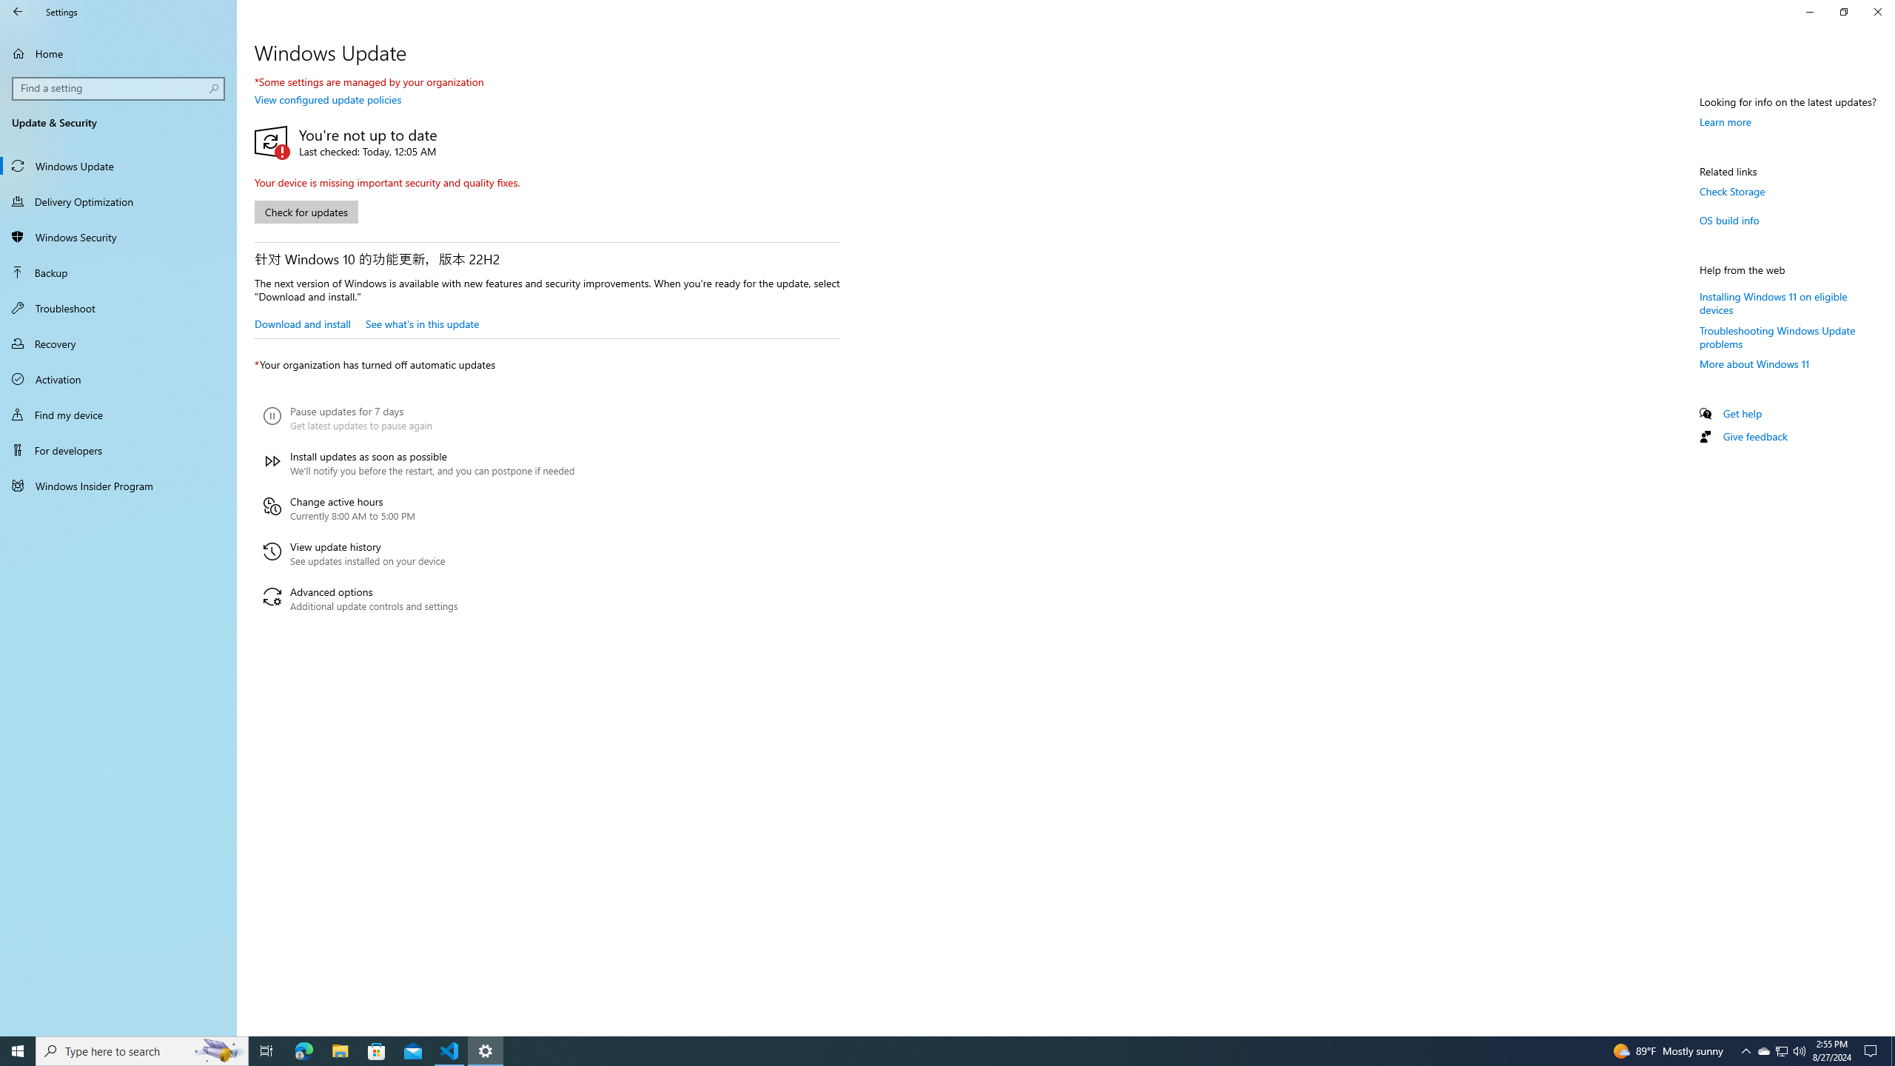 This screenshot has width=1895, height=1066. Describe the element at coordinates (1809, 12) in the screenshot. I see `Minimize Settings` at that location.